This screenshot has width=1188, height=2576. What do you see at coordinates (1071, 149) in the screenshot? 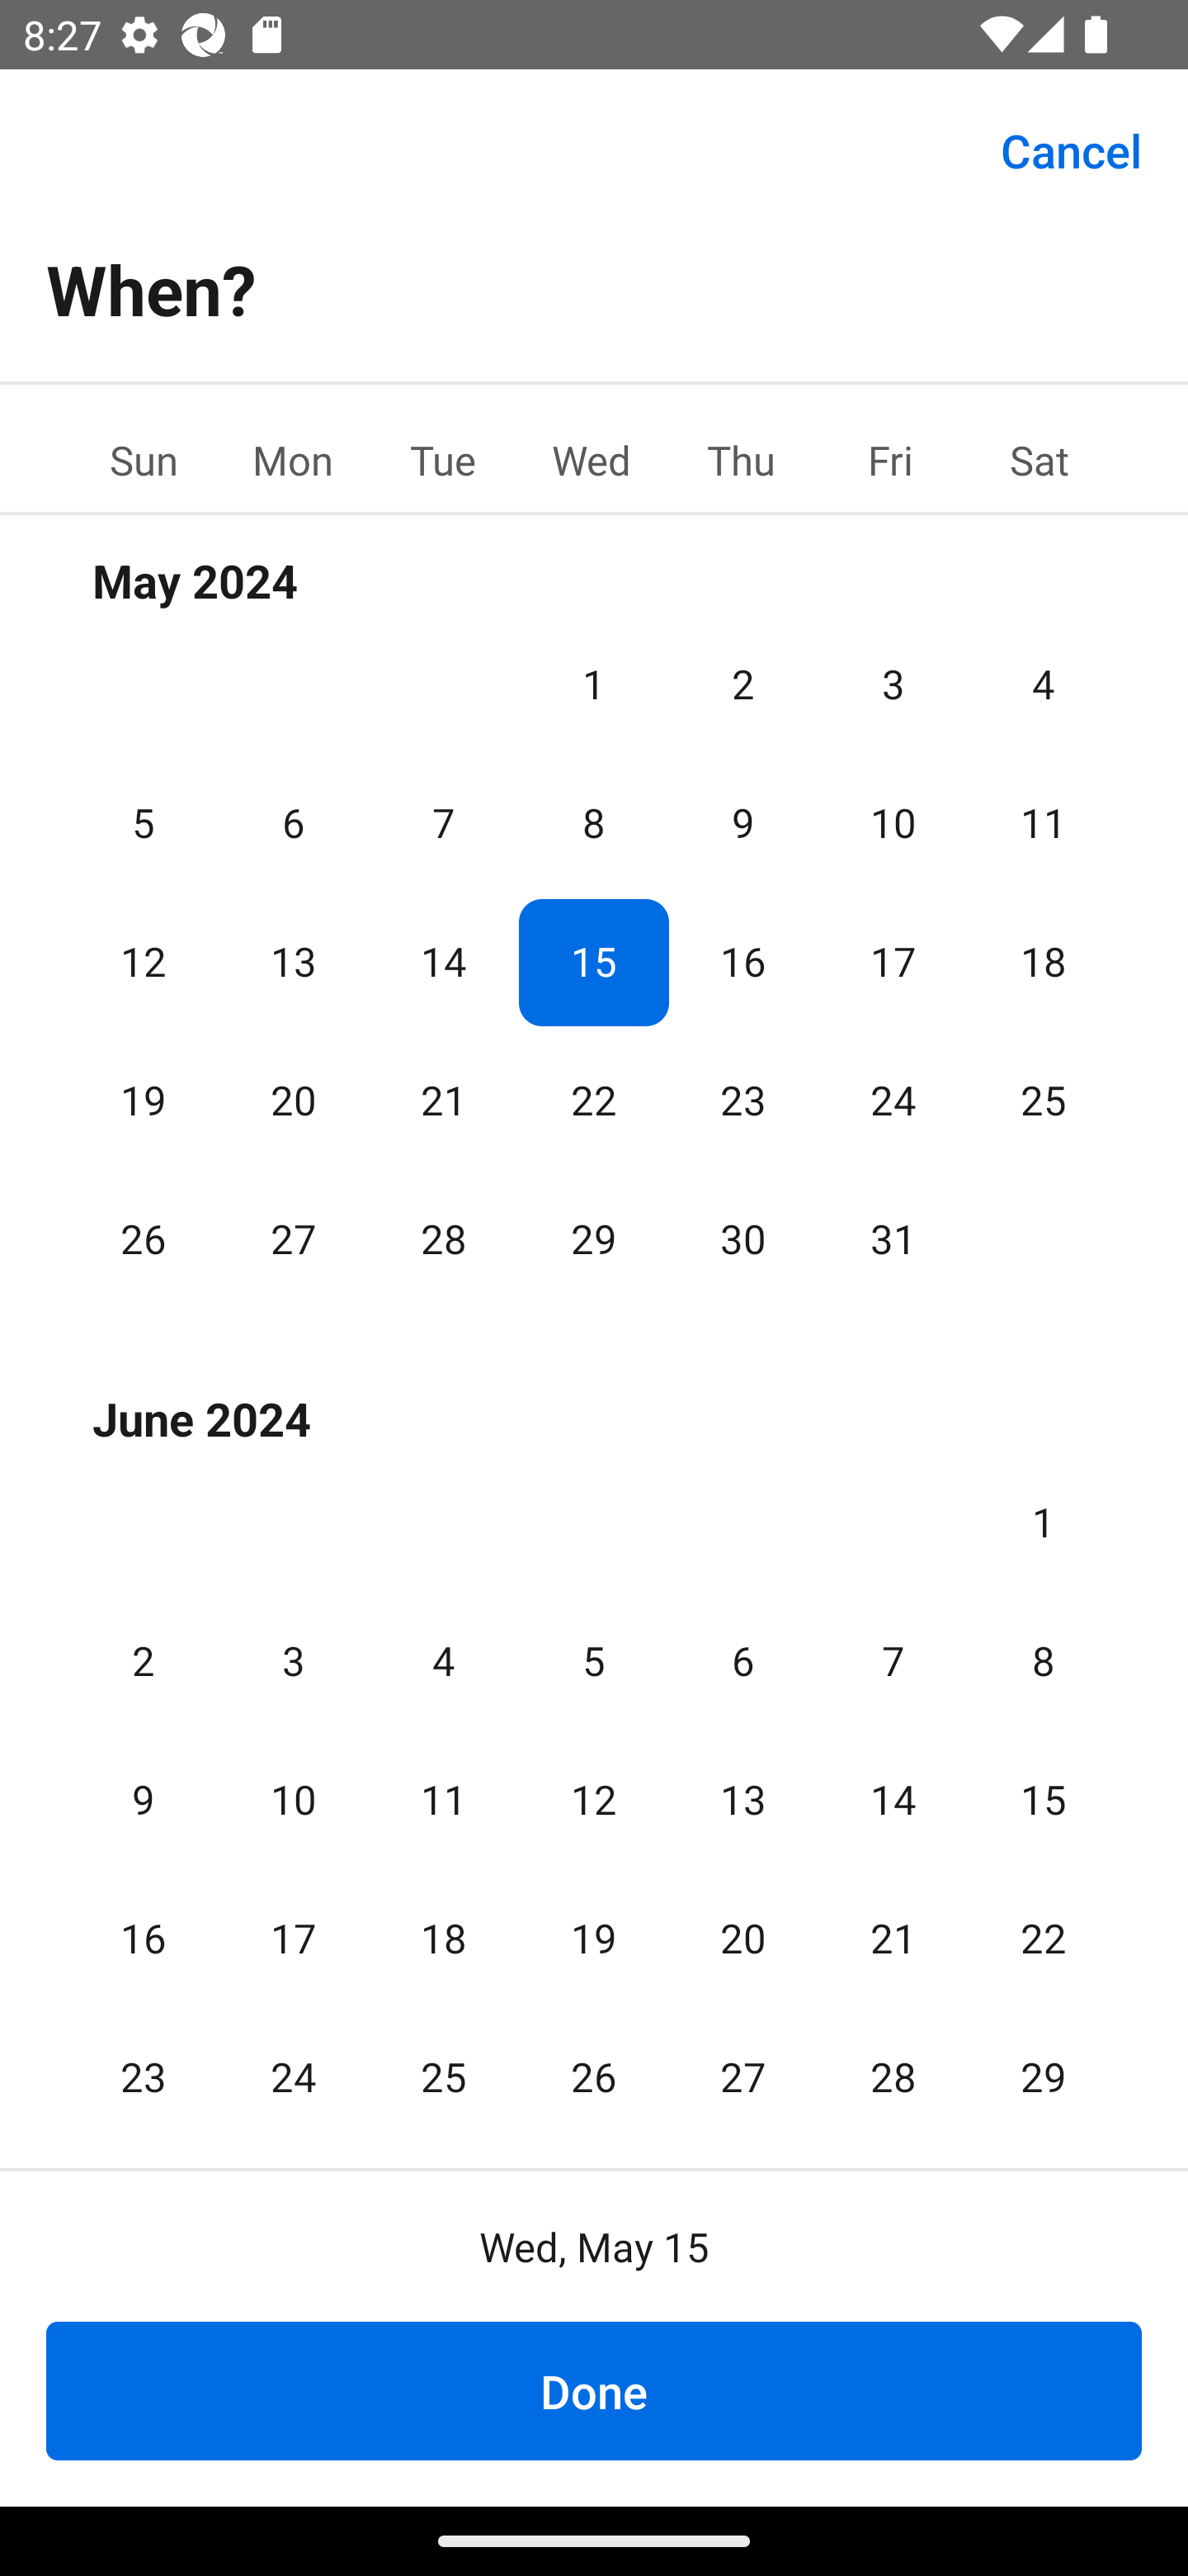
I see `Cancel` at bounding box center [1071, 149].